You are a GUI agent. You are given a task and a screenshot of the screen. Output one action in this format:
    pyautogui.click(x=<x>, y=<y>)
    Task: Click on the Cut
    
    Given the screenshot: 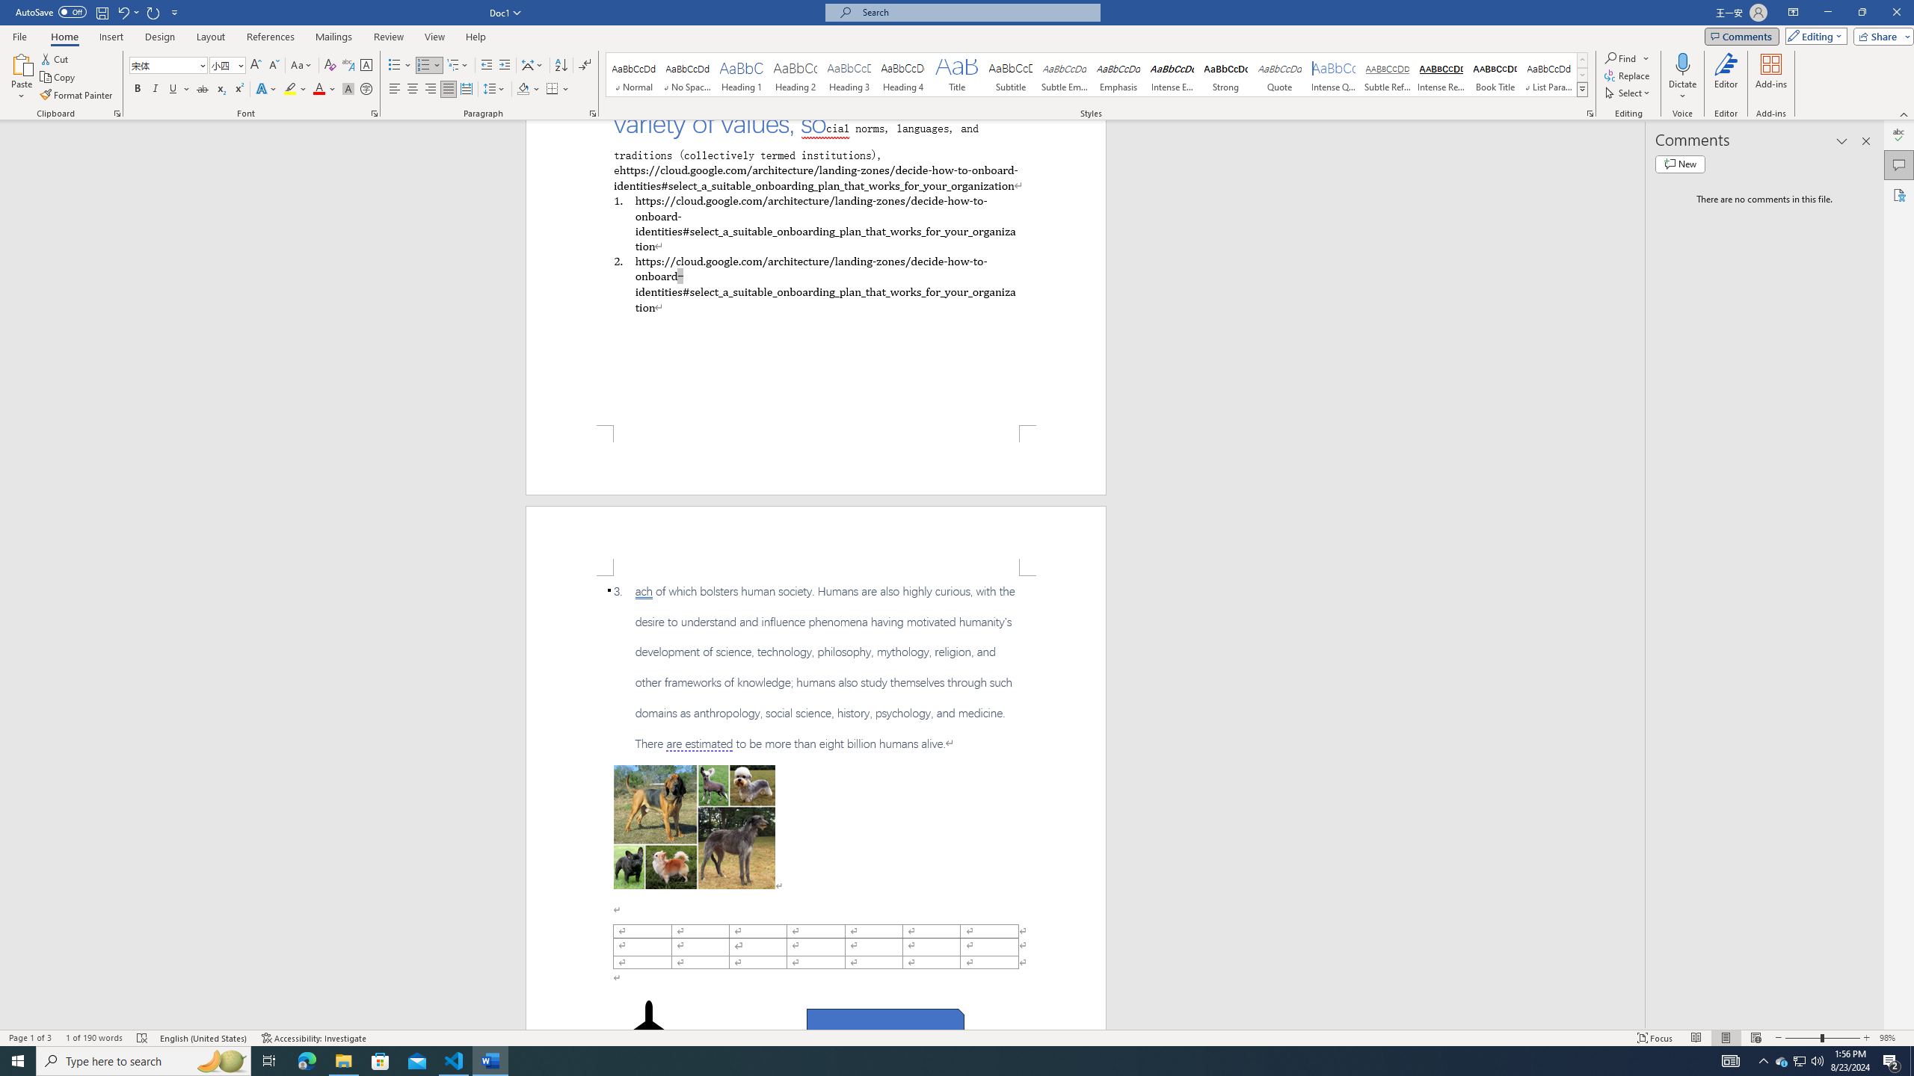 What is the action you would take?
    pyautogui.click(x=55, y=58)
    